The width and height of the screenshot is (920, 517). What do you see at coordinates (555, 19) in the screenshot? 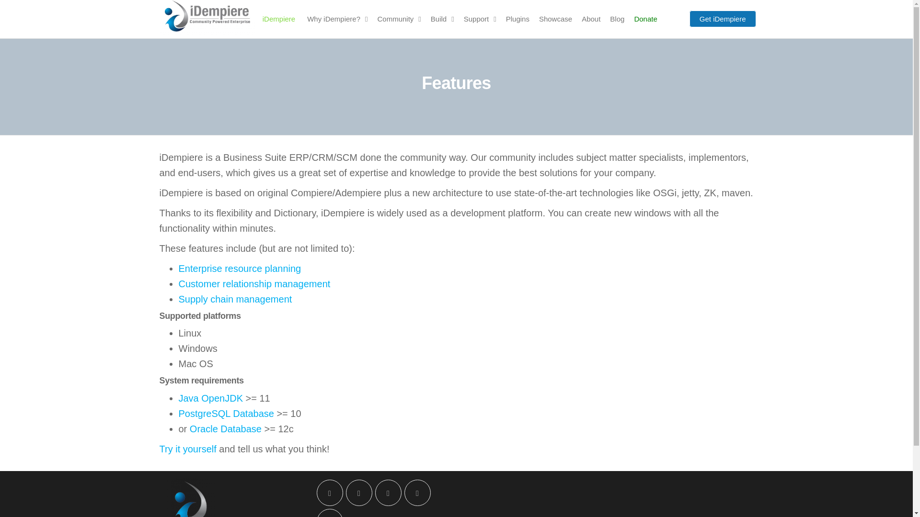
I see `Showcase` at bounding box center [555, 19].